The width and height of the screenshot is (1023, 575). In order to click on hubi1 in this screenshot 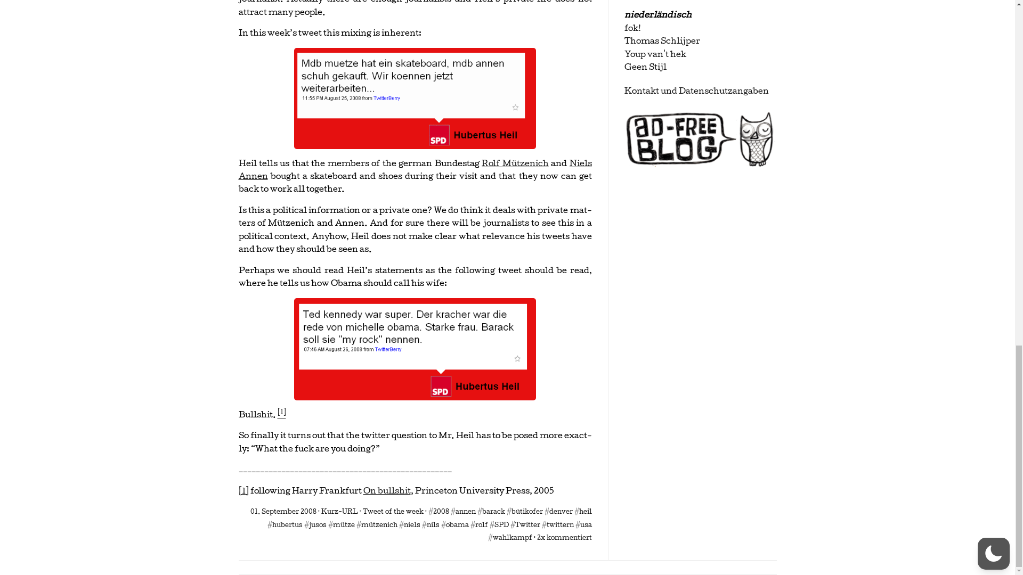, I will do `click(415, 98)`.